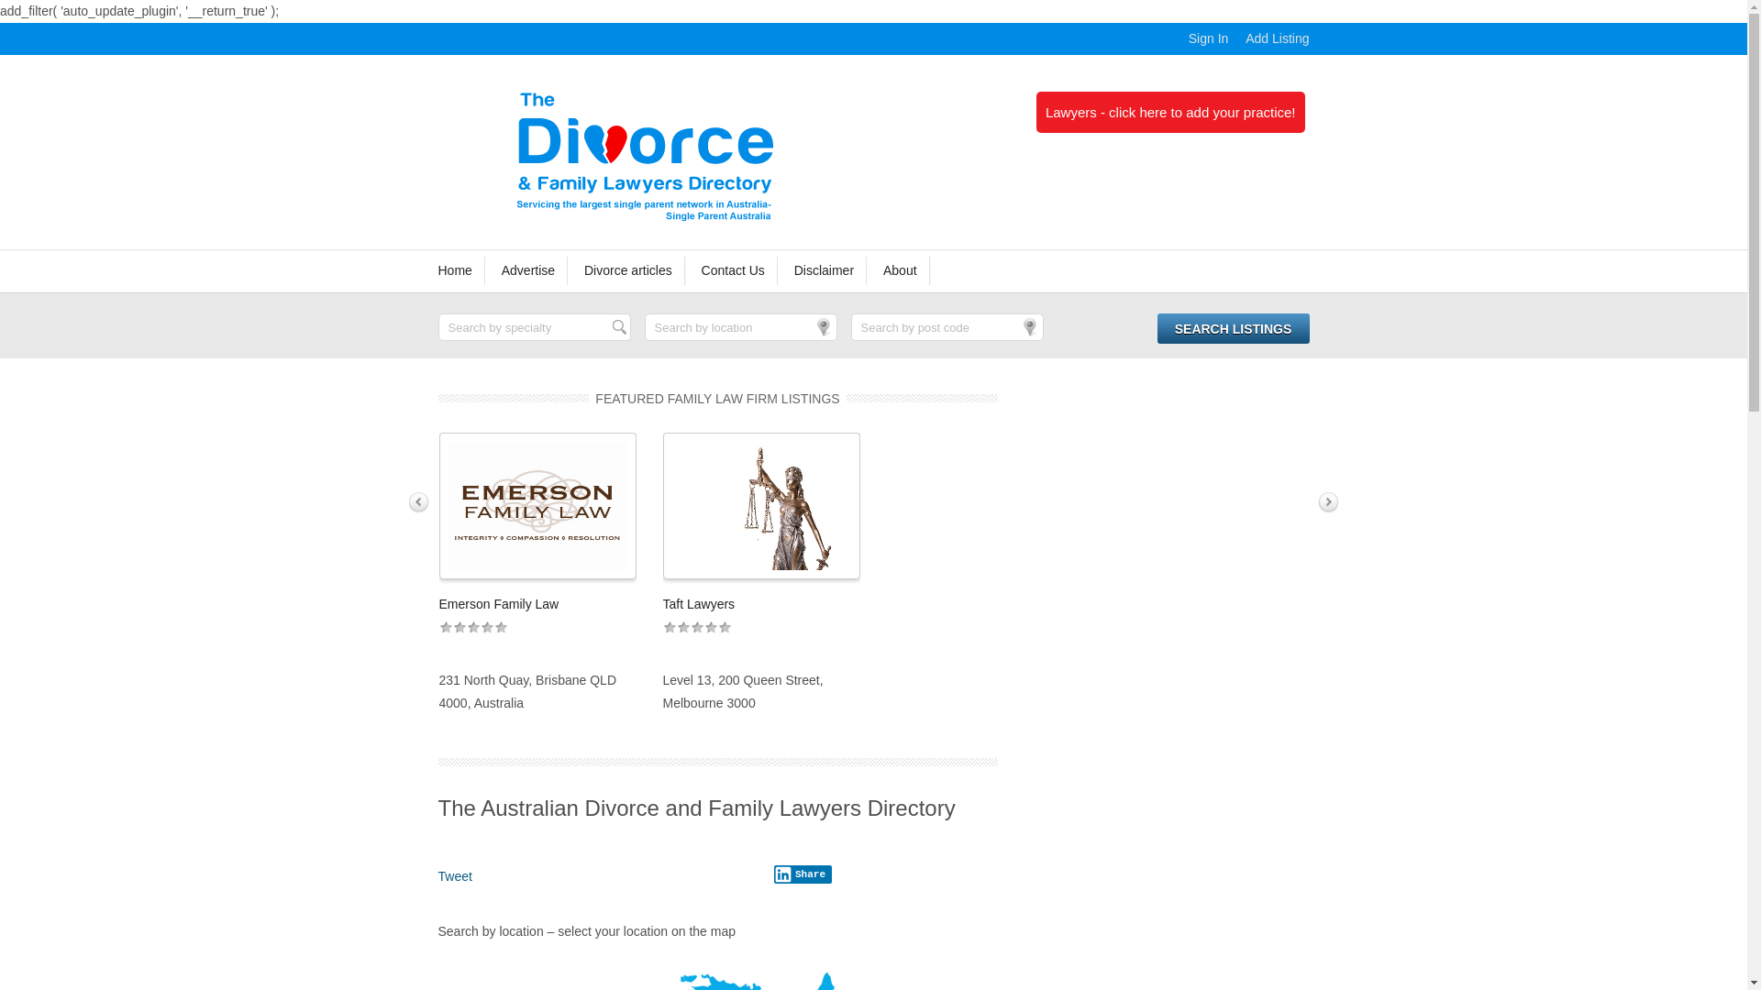 This screenshot has width=1761, height=990. Describe the element at coordinates (462, 271) in the screenshot. I see `Home` at that location.